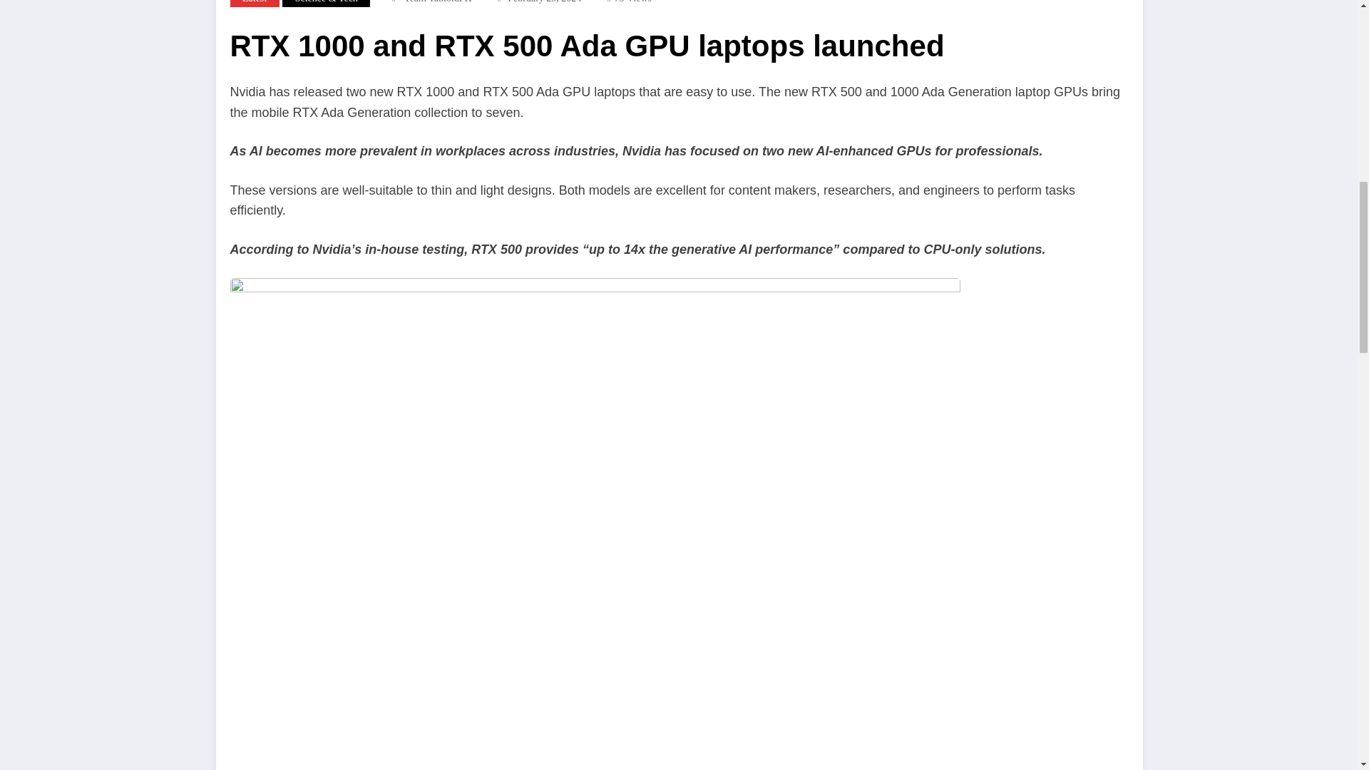 This screenshot has width=1369, height=770. Describe the element at coordinates (438, 1) in the screenshot. I see `Team TabloidPK` at that location.